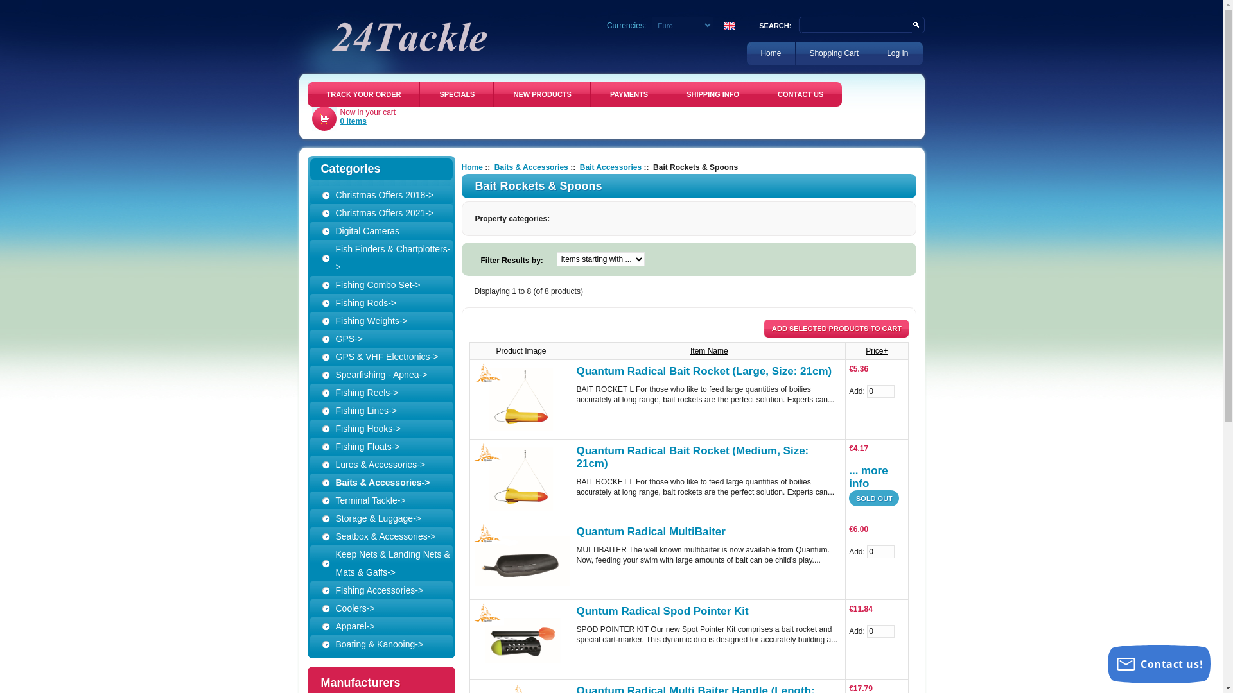  Describe the element at coordinates (387, 447) in the screenshot. I see `Fishing Floats->` at that location.